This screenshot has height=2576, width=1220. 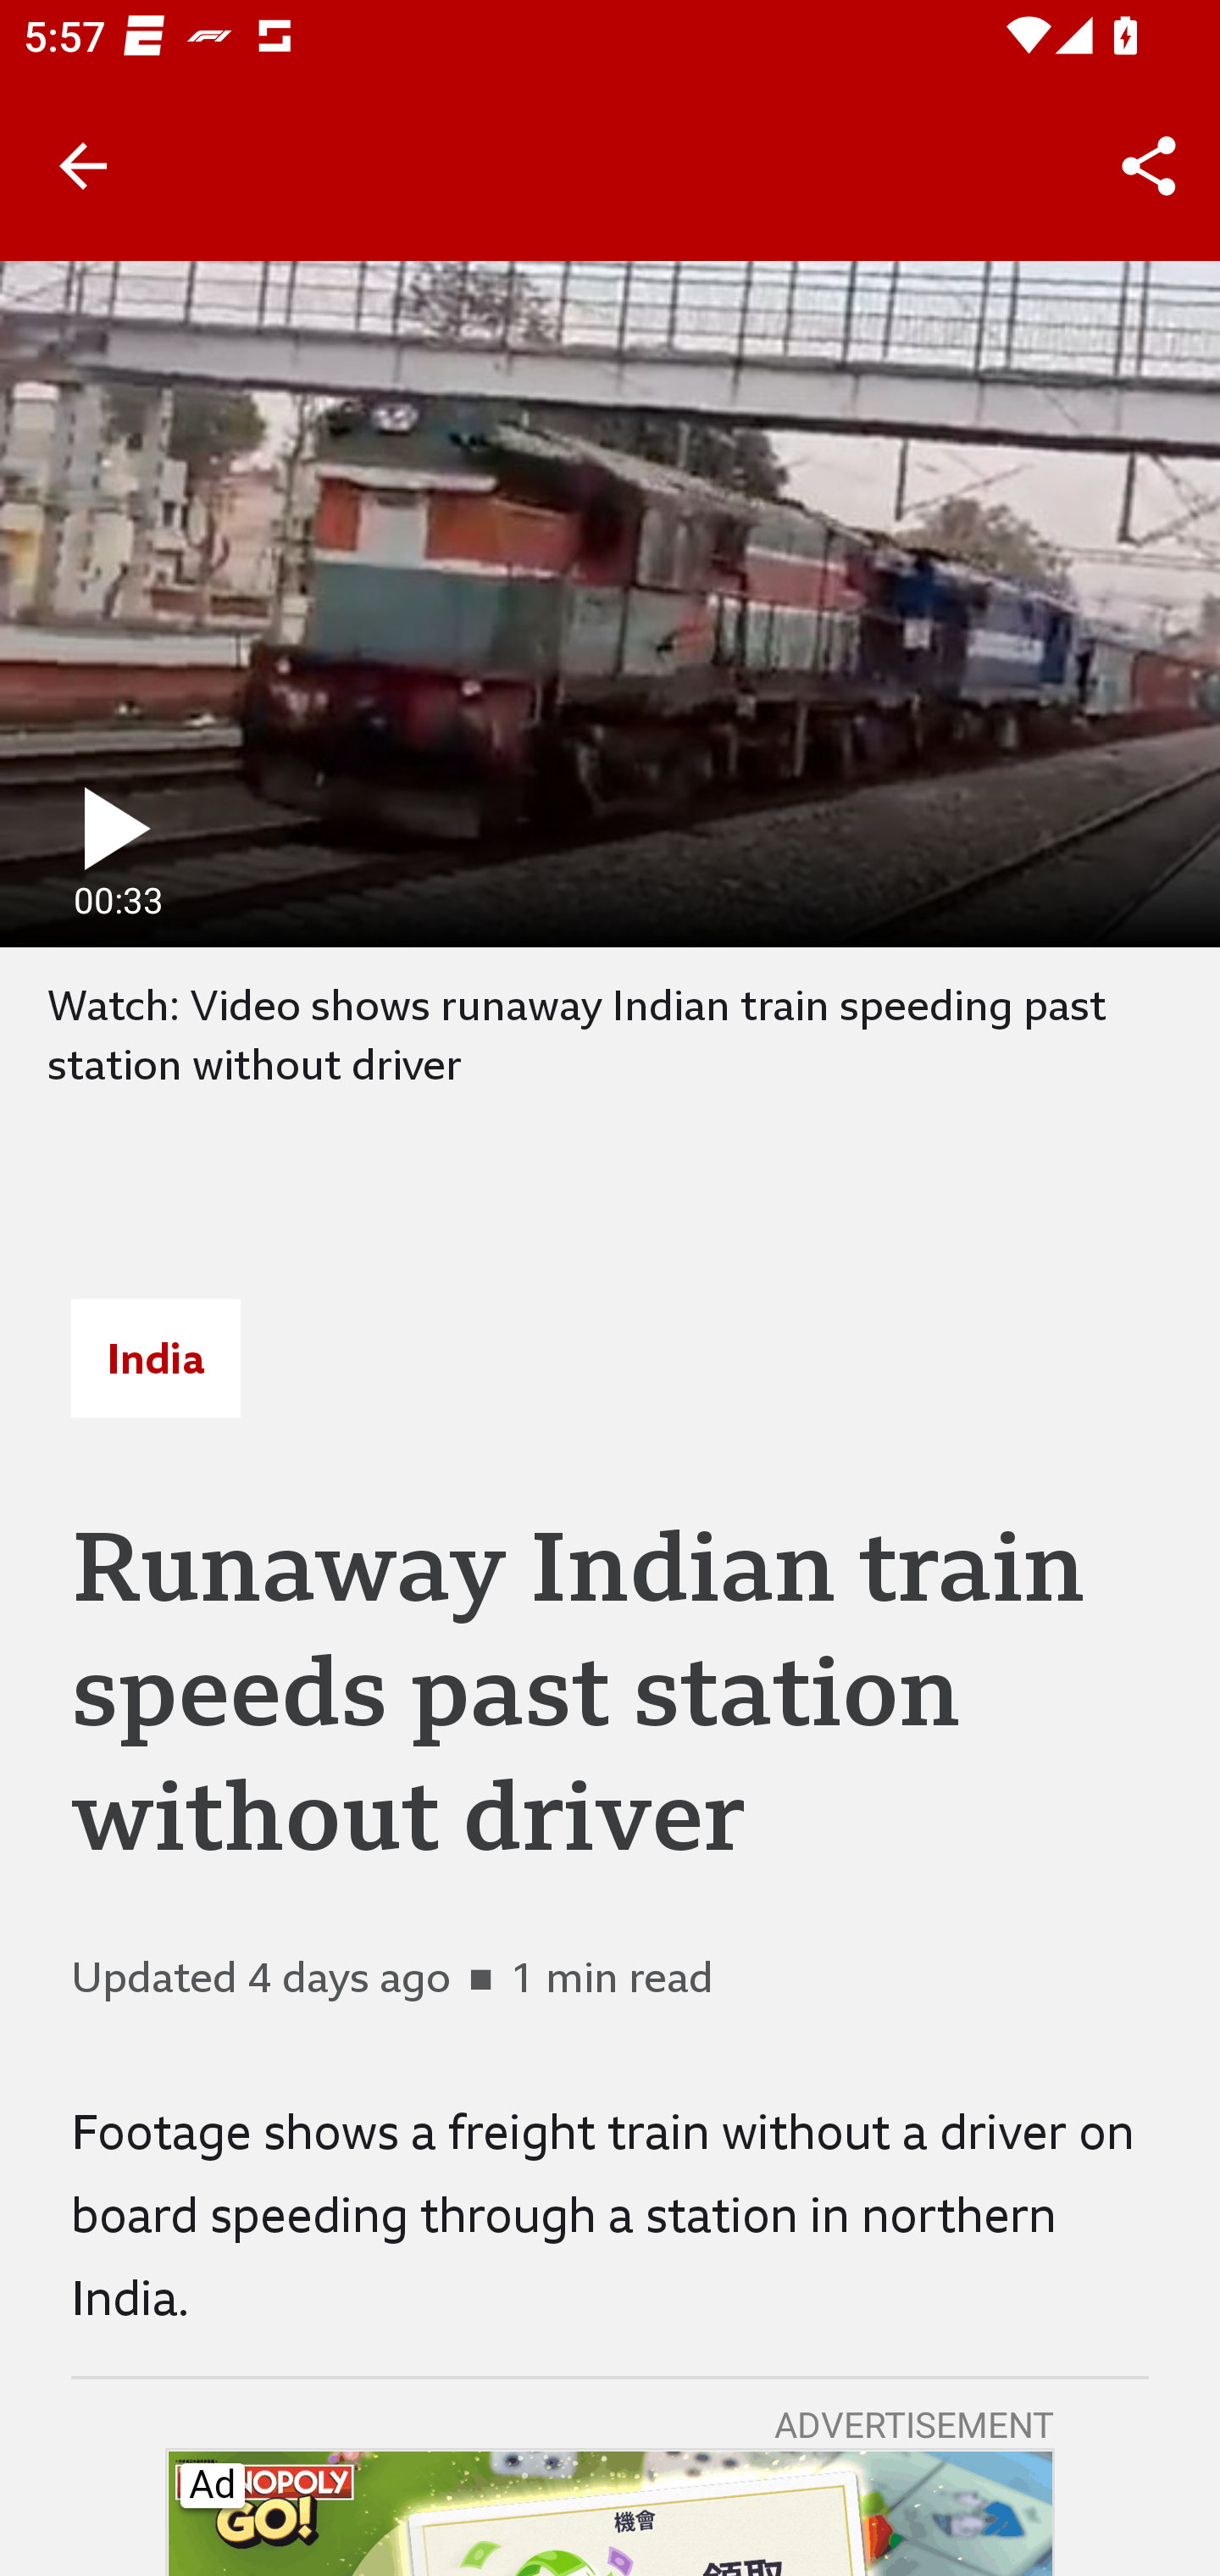 What do you see at coordinates (1149, 166) in the screenshot?
I see `Share` at bounding box center [1149, 166].